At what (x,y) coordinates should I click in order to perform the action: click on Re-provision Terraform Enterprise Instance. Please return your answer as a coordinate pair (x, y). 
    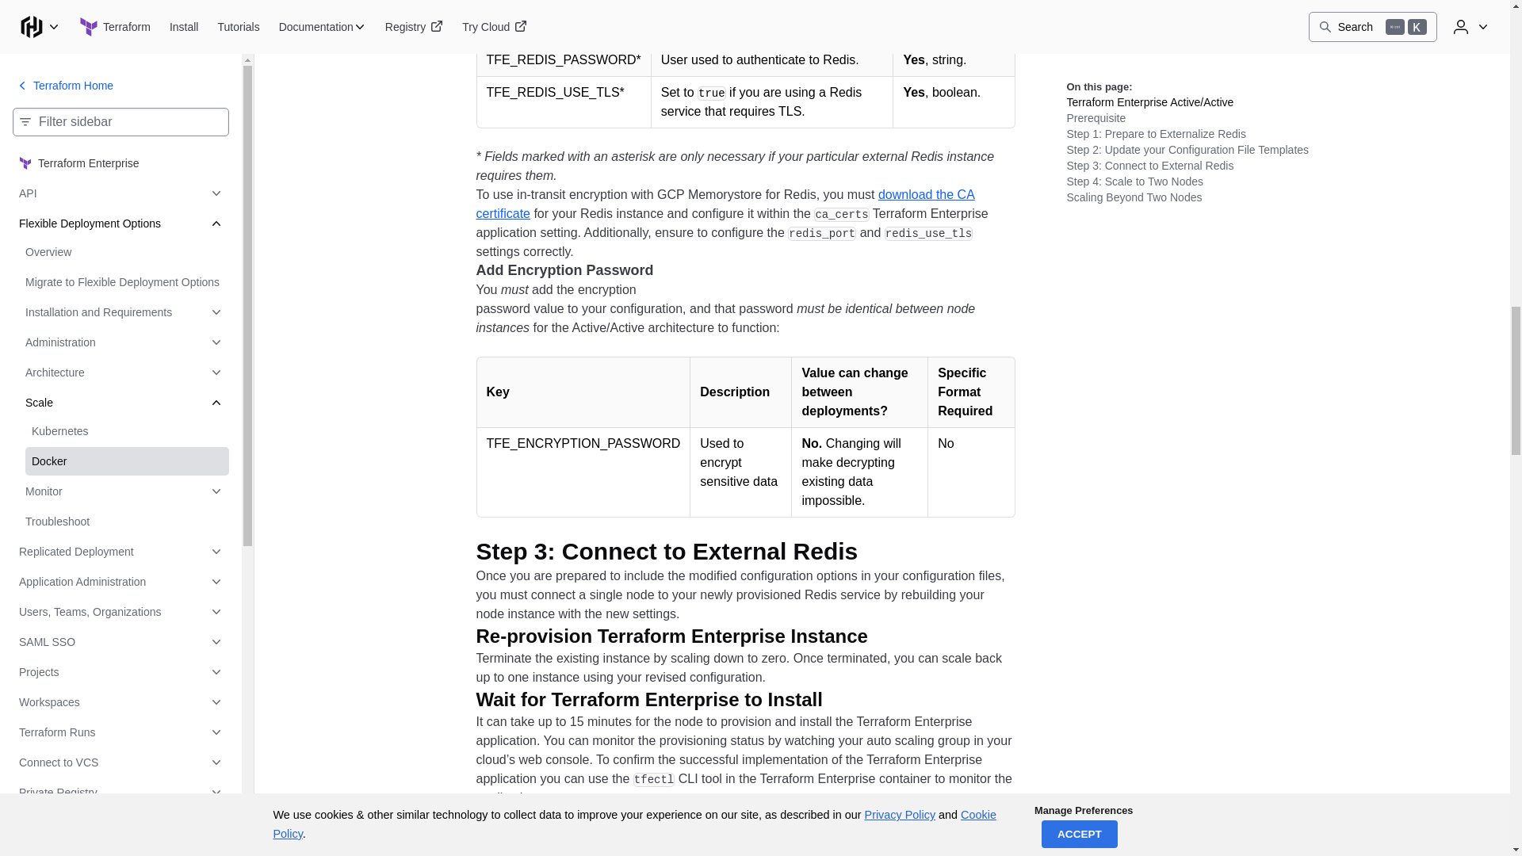
    Looking at the image, I should click on (683, 636).